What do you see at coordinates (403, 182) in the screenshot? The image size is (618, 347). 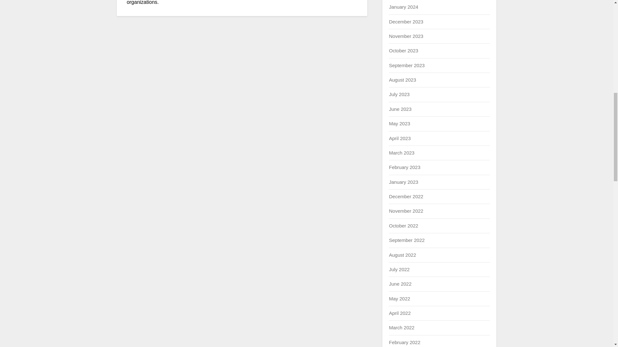 I see `January 2023` at bounding box center [403, 182].